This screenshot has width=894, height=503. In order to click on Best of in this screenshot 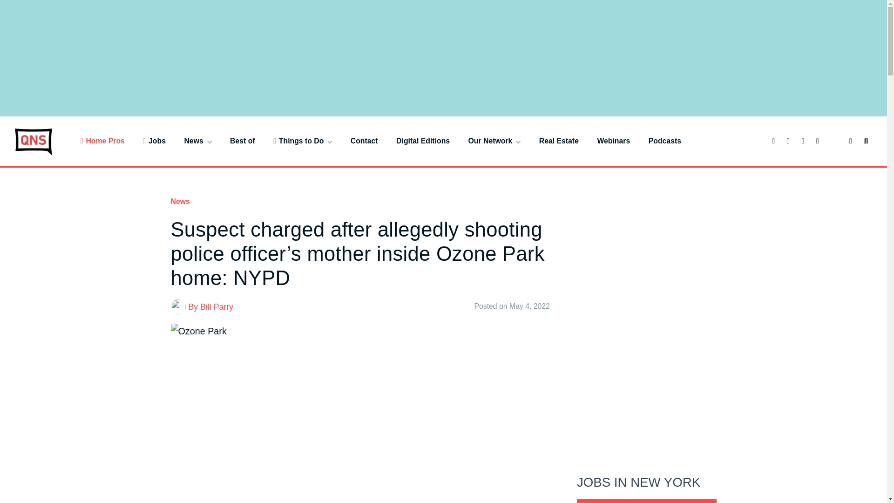, I will do `click(242, 141)`.